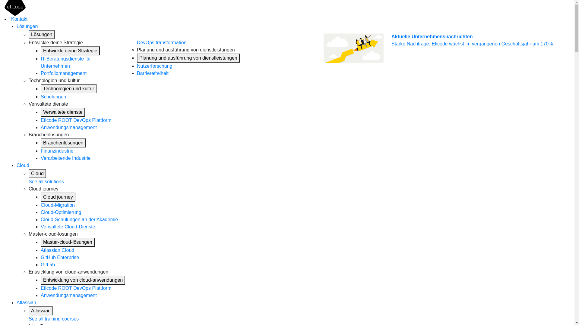 The image size is (579, 325). I want to click on Atlassian, so click(27, 303).